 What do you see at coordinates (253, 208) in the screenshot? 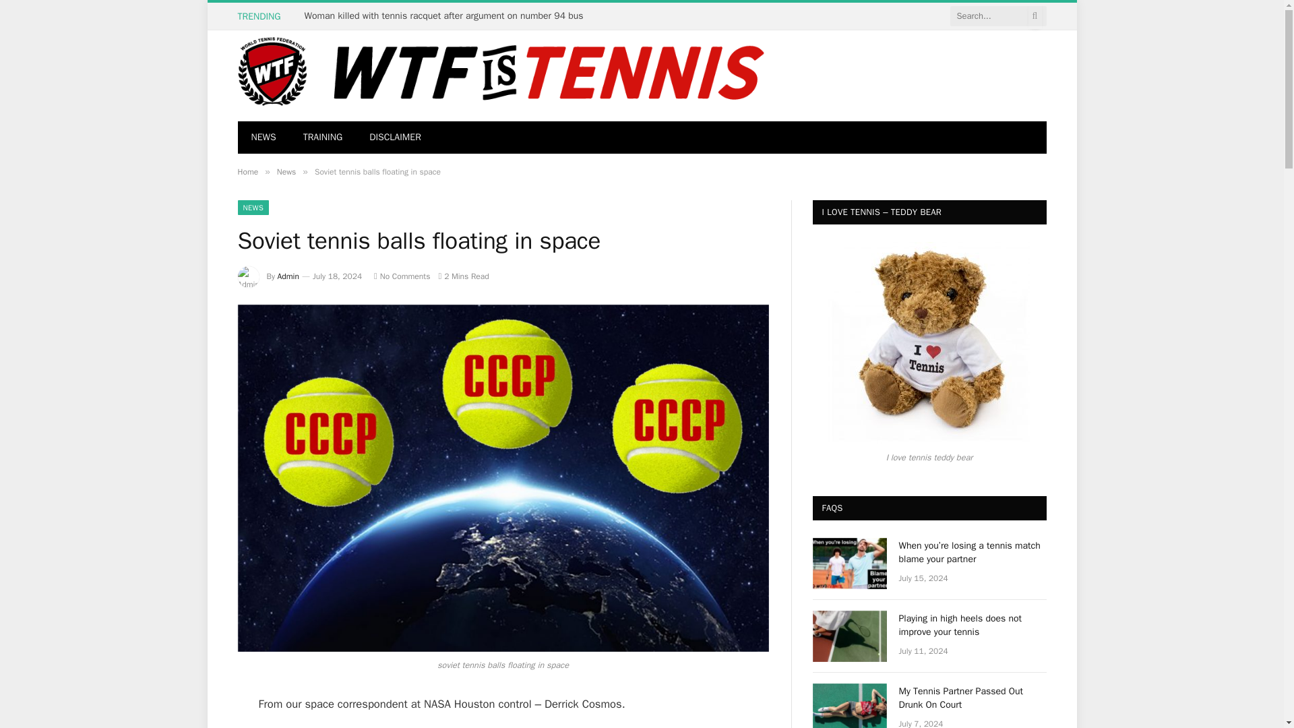
I see `NEWS` at bounding box center [253, 208].